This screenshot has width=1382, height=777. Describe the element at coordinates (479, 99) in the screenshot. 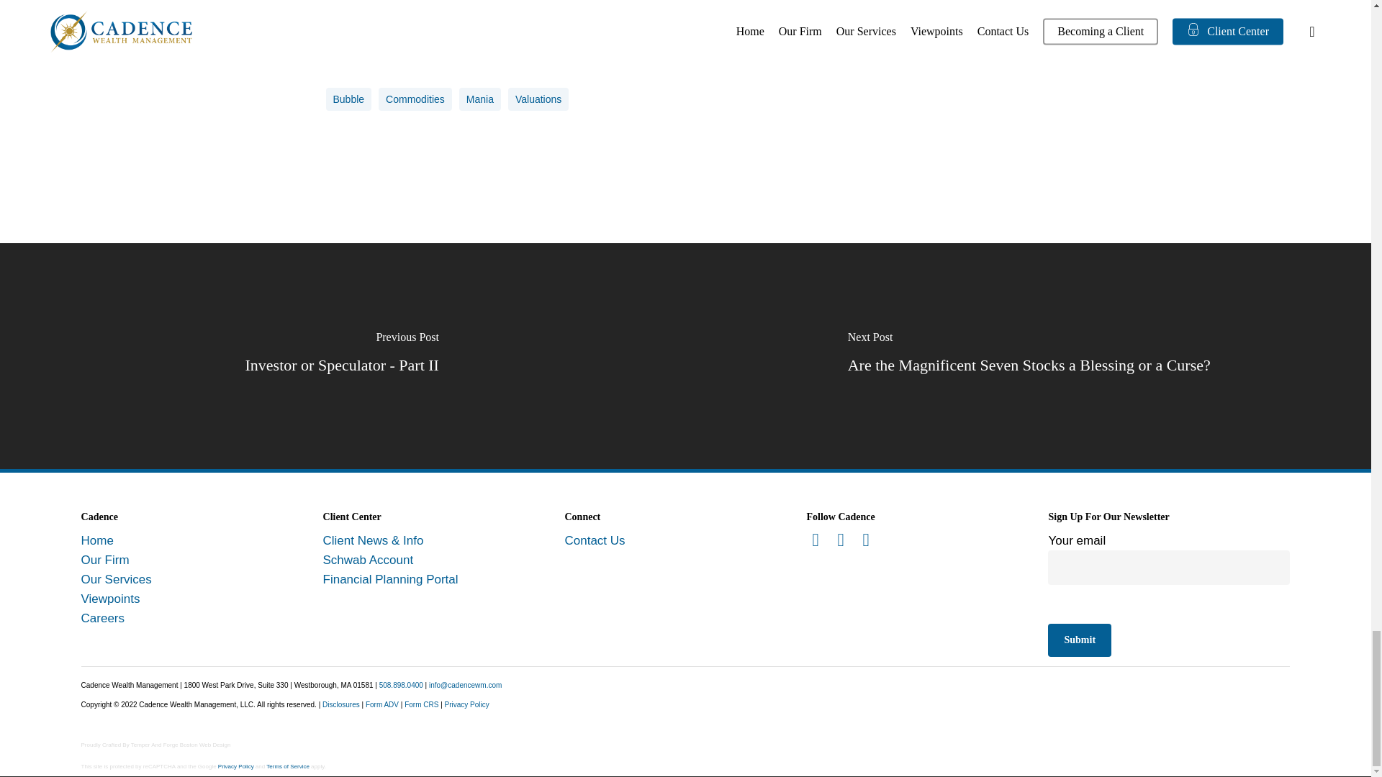

I see `Mania` at that location.